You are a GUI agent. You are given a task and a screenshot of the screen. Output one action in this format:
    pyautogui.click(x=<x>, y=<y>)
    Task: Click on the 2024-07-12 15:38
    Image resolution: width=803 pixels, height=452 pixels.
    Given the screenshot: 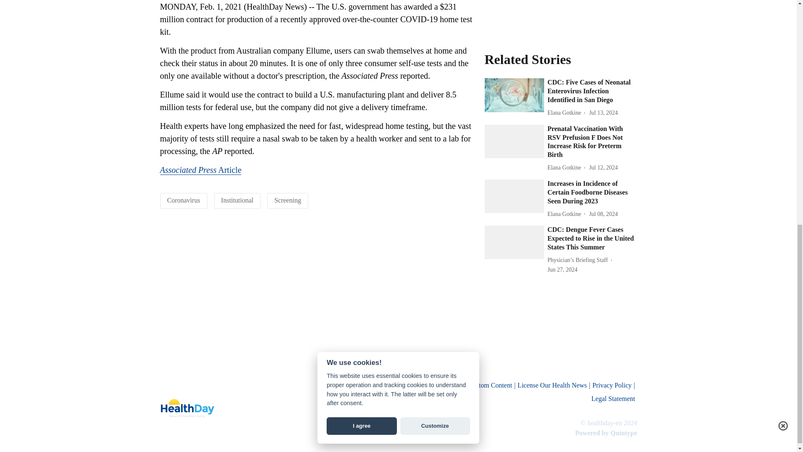 What is the action you would take?
    pyautogui.click(x=603, y=167)
    